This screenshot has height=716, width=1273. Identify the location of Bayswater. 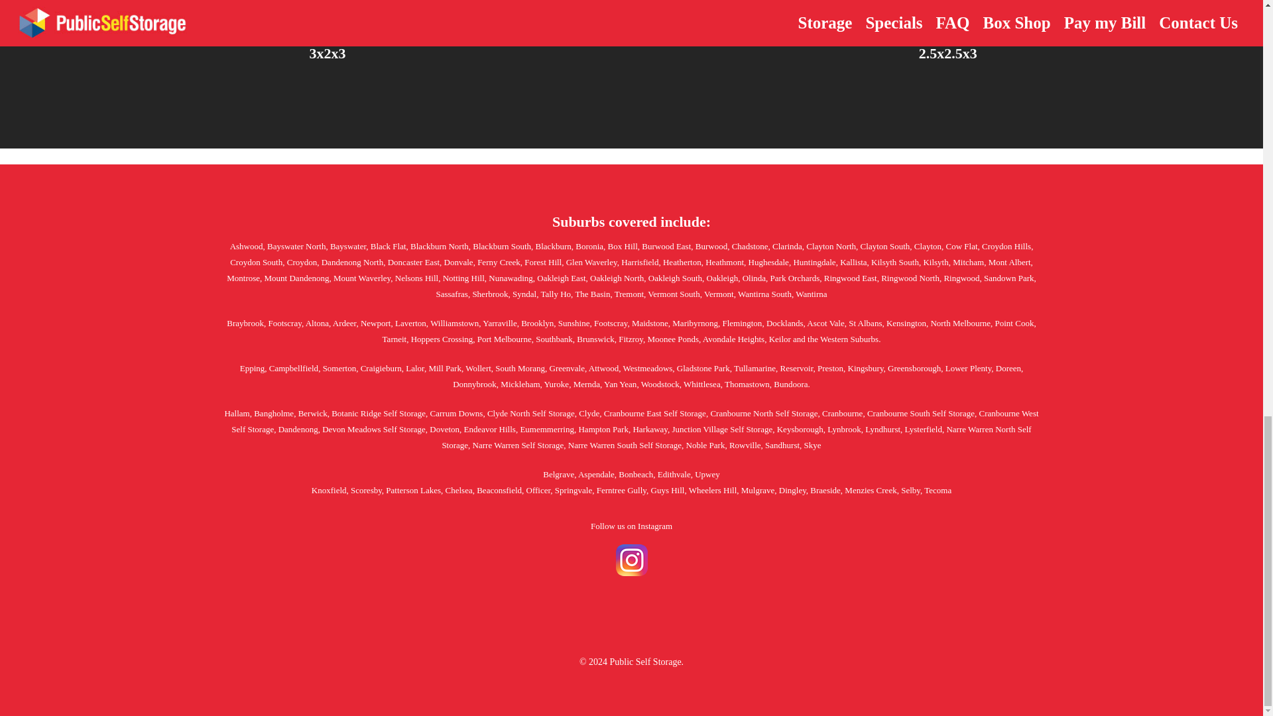
(347, 246).